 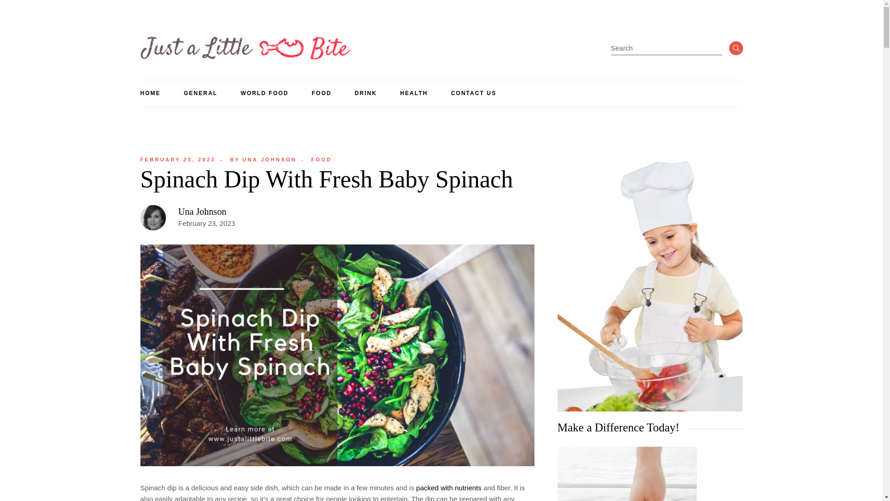 I want to click on Title Text: , so click(x=202, y=211).